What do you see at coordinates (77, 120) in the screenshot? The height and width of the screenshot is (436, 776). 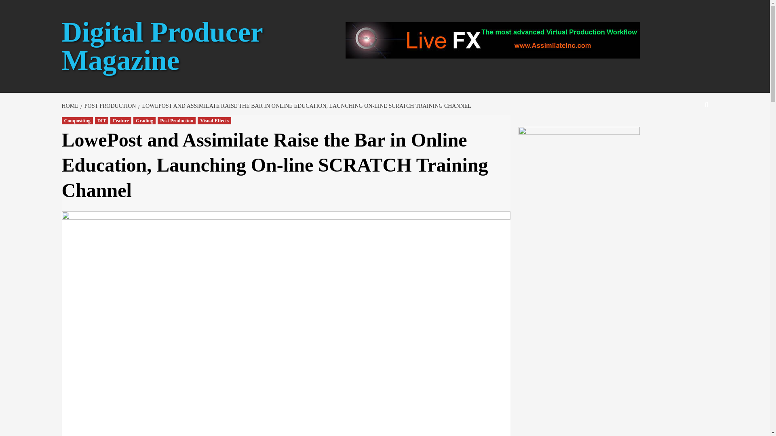 I see `Compositing` at bounding box center [77, 120].